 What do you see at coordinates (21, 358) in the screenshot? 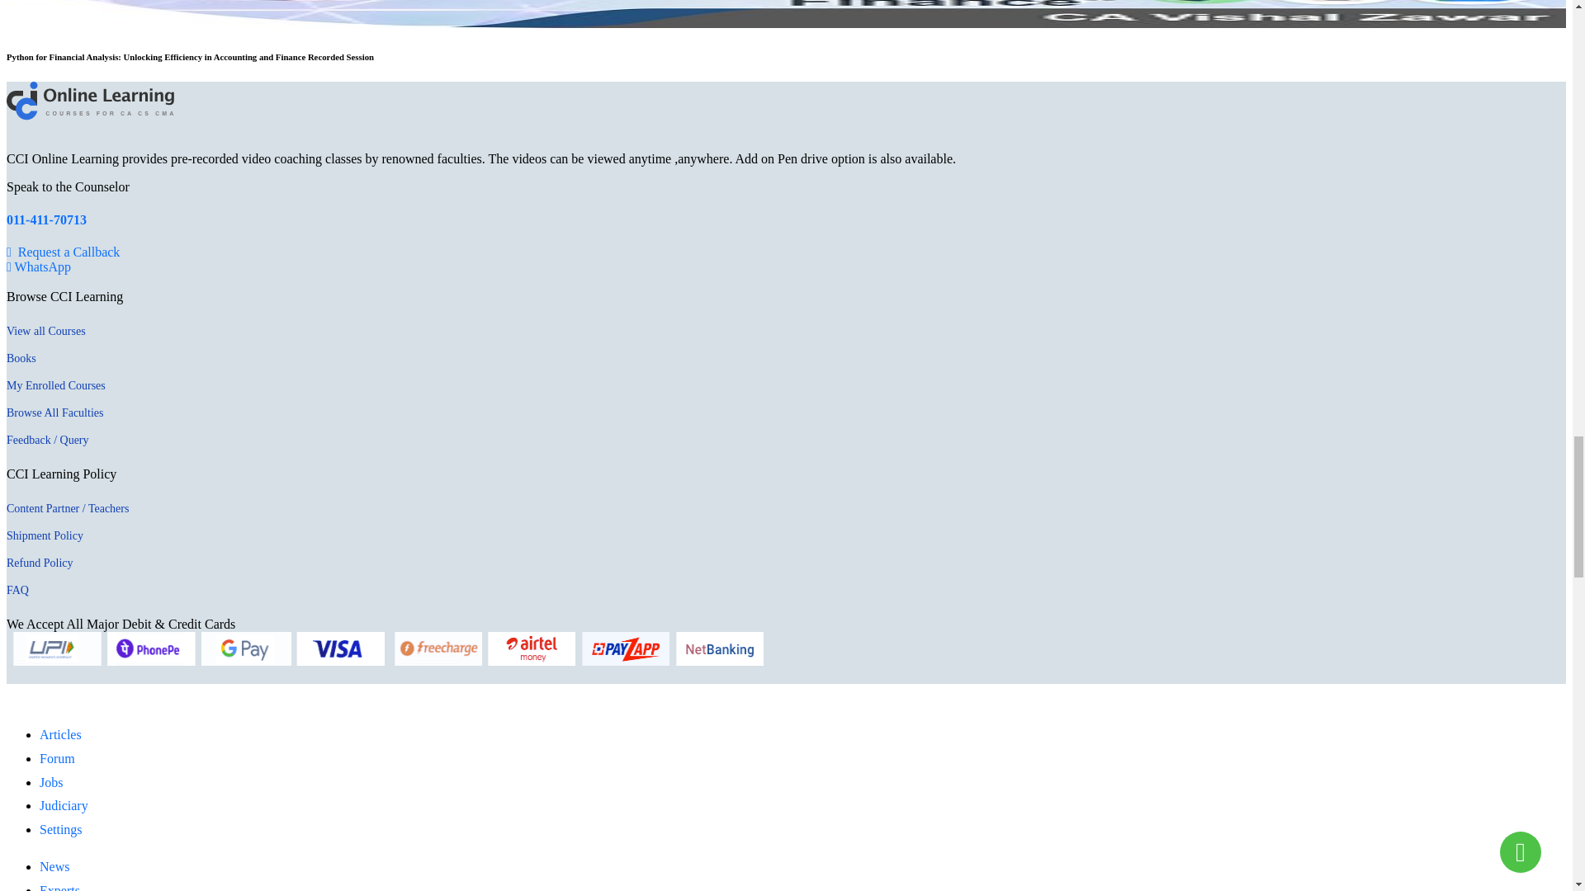
I see `buy books` at bounding box center [21, 358].